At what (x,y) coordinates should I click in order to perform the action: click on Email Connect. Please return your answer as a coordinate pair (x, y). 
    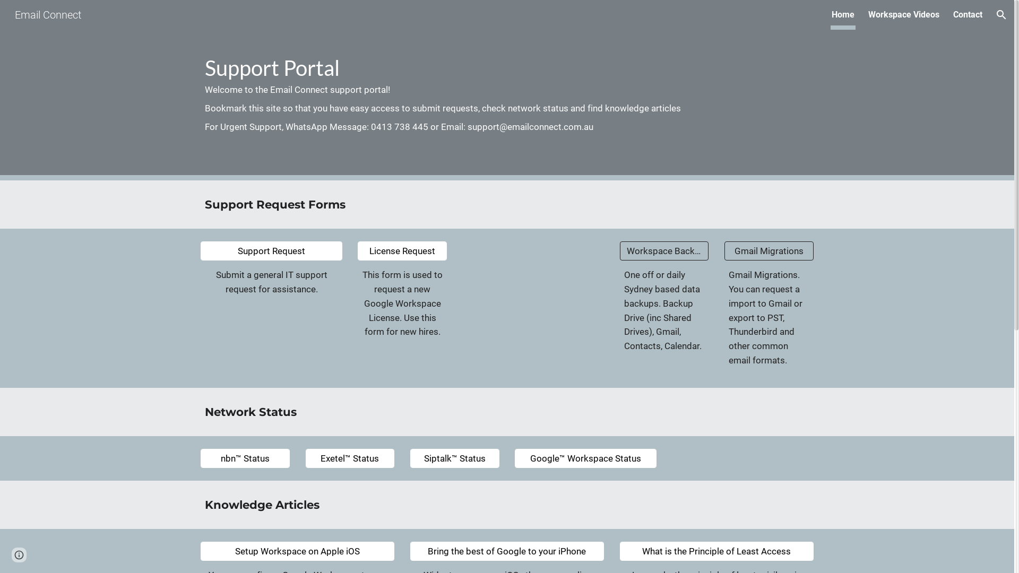
    Looking at the image, I should click on (48, 14).